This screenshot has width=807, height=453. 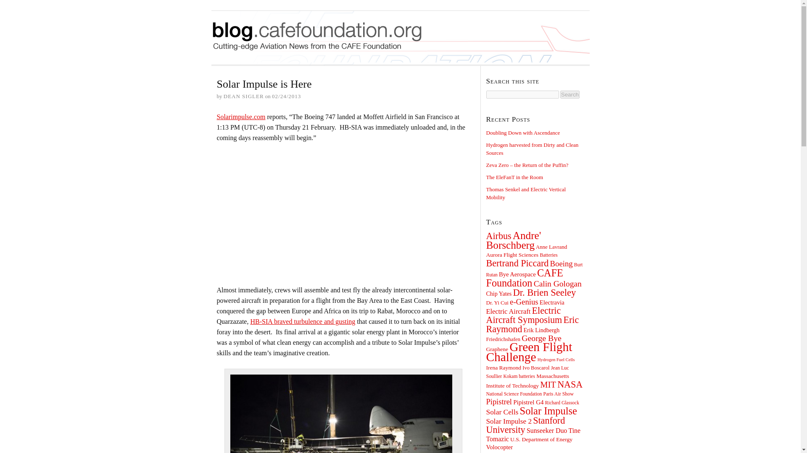 What do you see at coordinates (508, 311) in the screenshot?
I see `Electric Aircraft` at bounding box center [508, 311].